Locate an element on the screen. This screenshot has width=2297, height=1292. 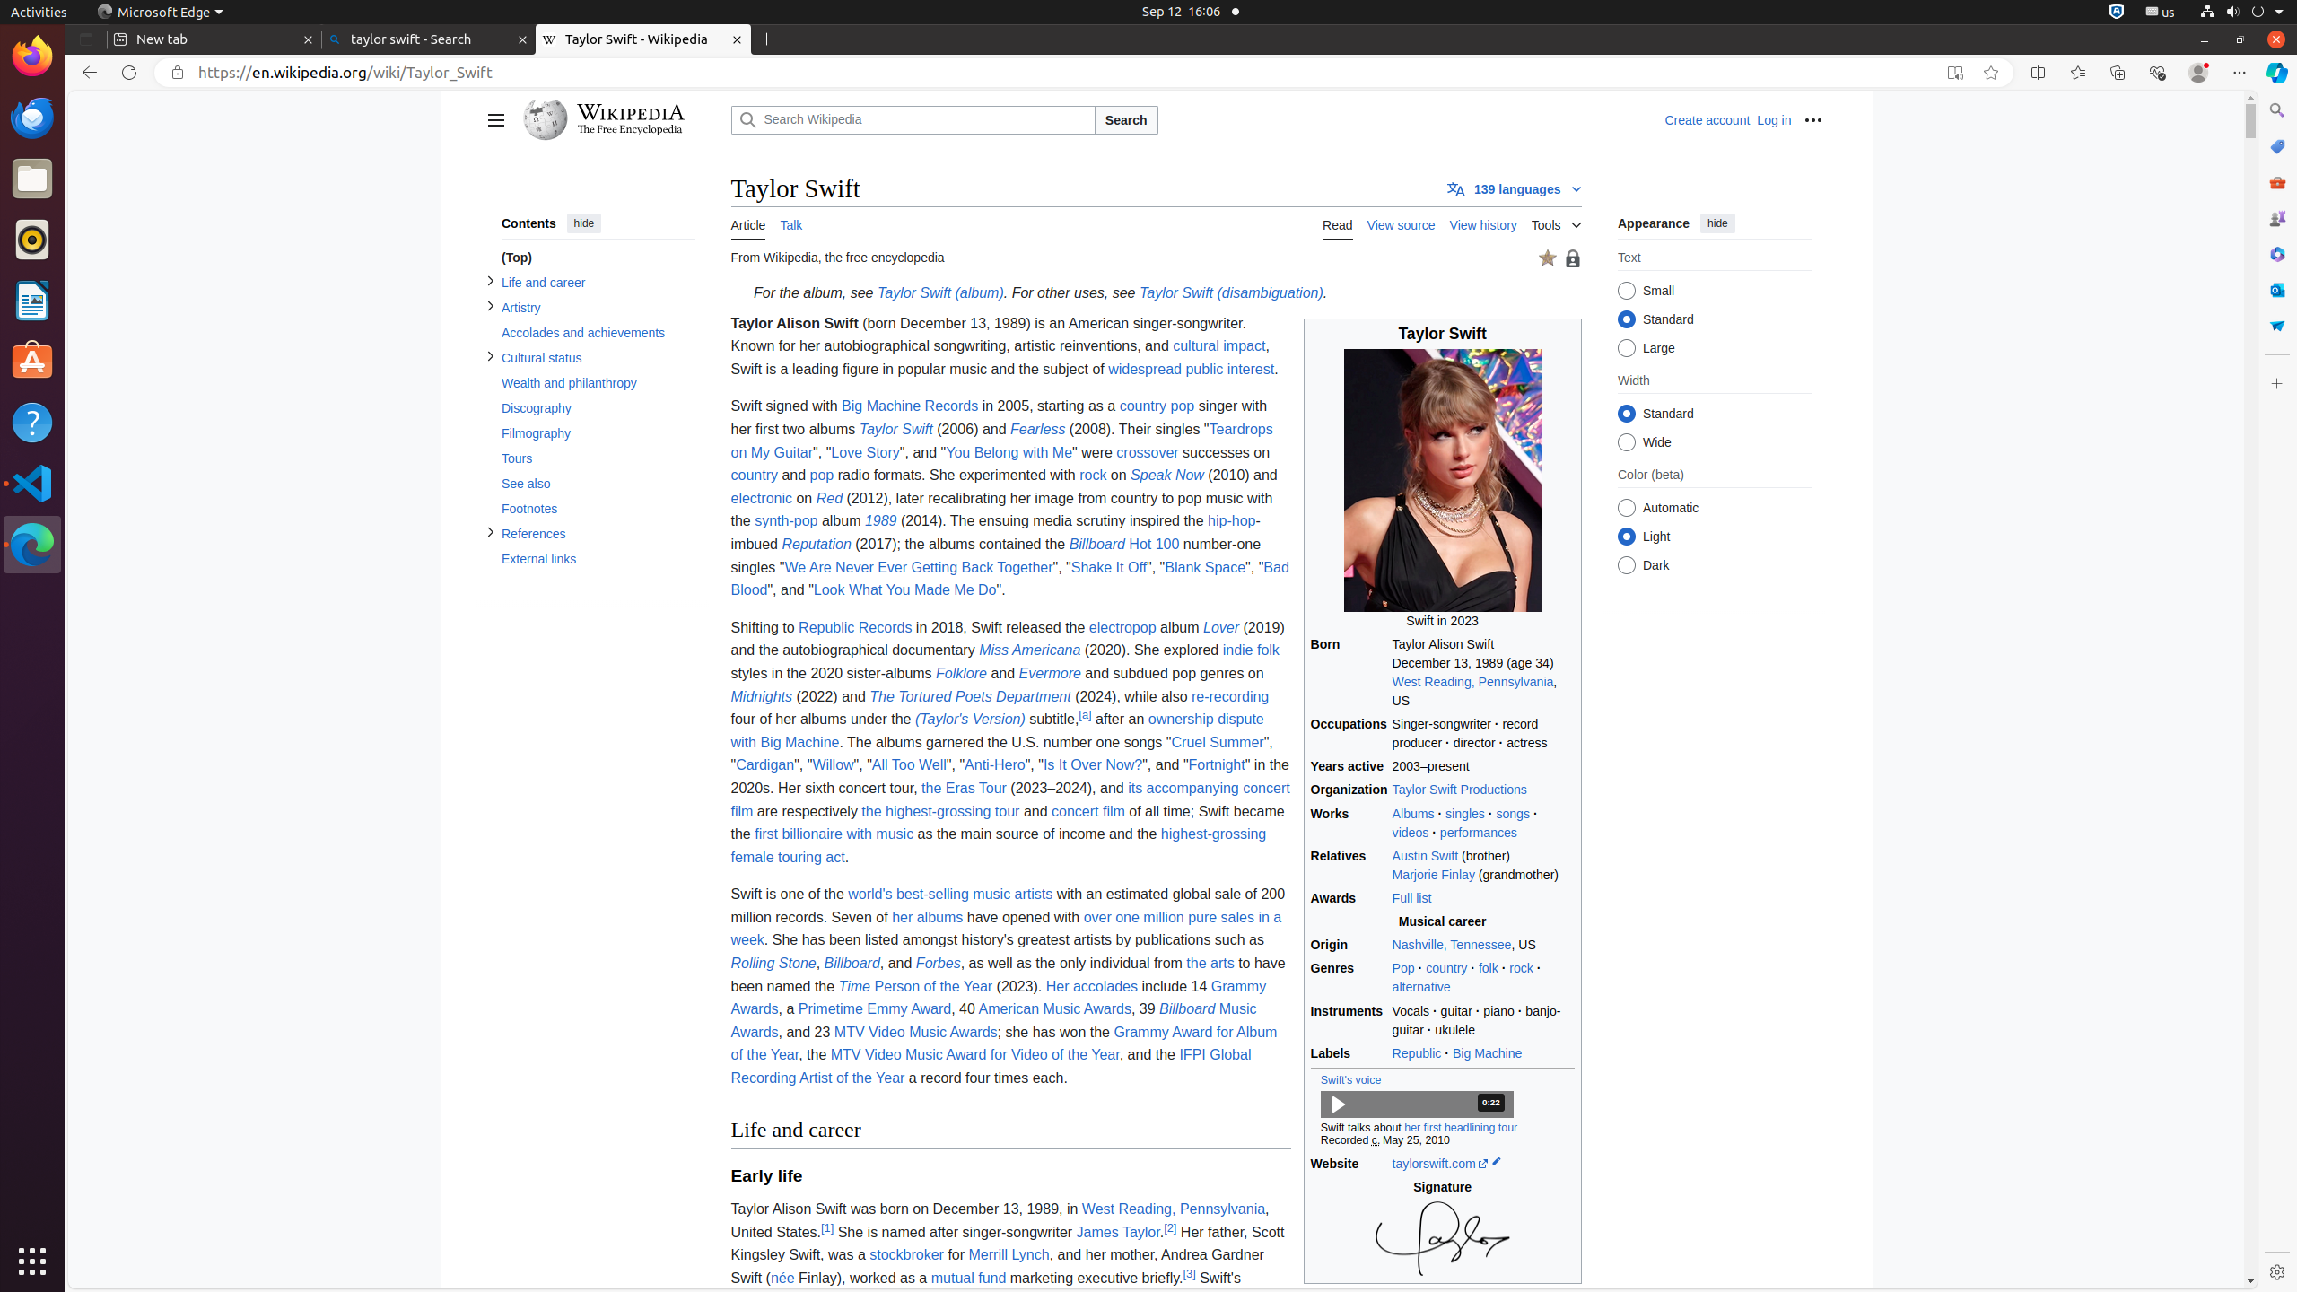
Taylor Alison Swift December 13, 1989 (age 34) West Reading, Pennsylvania, US is located at coordinates (1483, 673).